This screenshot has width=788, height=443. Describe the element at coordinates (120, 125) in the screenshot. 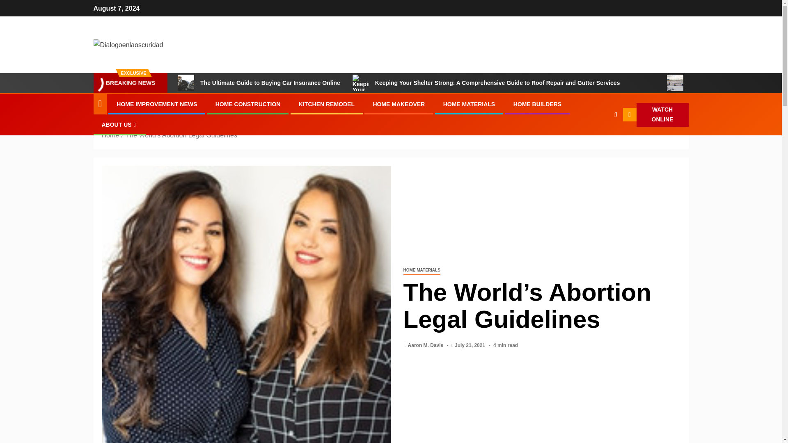

I see `ABOUT US` at that location.